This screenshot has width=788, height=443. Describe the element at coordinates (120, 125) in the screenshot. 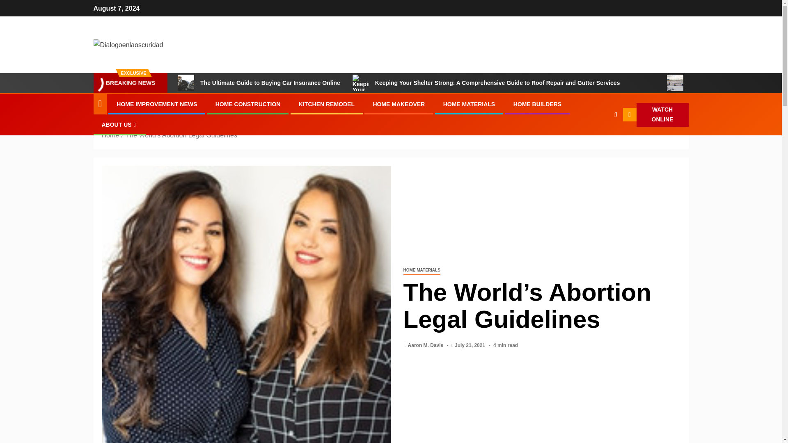

I see `ABOUT US` at that location.